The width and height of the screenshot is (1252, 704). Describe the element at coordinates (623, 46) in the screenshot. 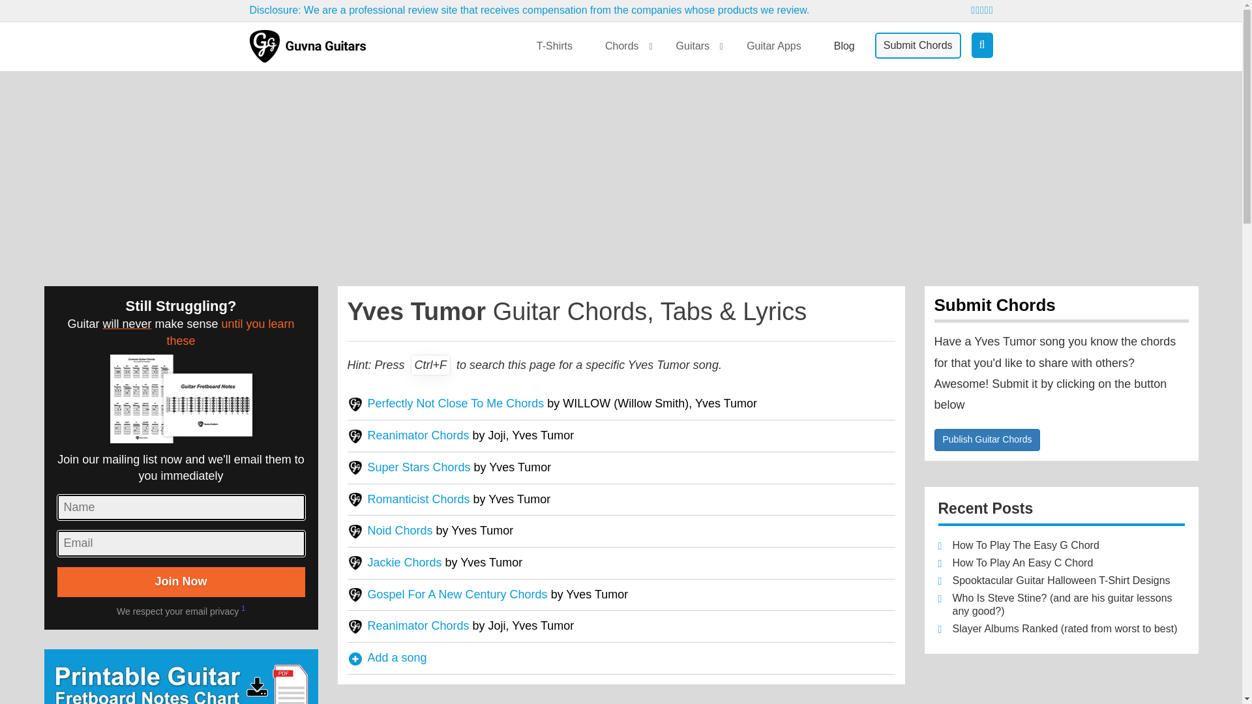

I see `Chords` at that location.